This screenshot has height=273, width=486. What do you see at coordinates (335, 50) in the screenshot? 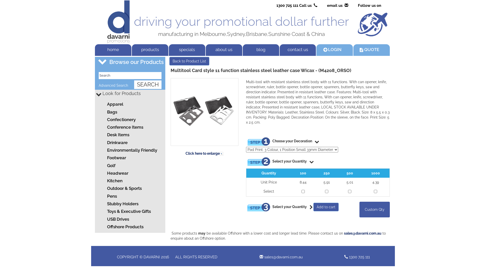
I see `LOGIN` at bounding box center [335, 50].